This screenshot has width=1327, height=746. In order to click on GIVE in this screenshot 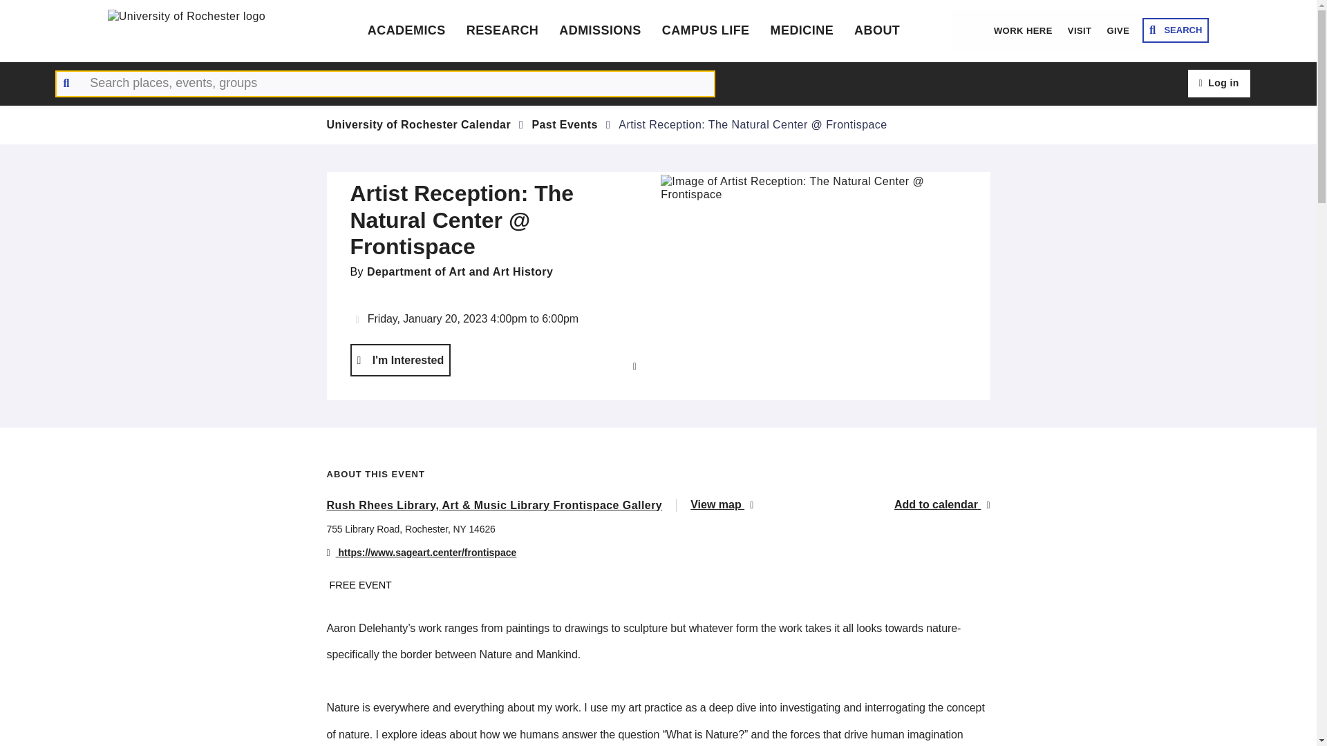, I will do `click(1118, 30)`.